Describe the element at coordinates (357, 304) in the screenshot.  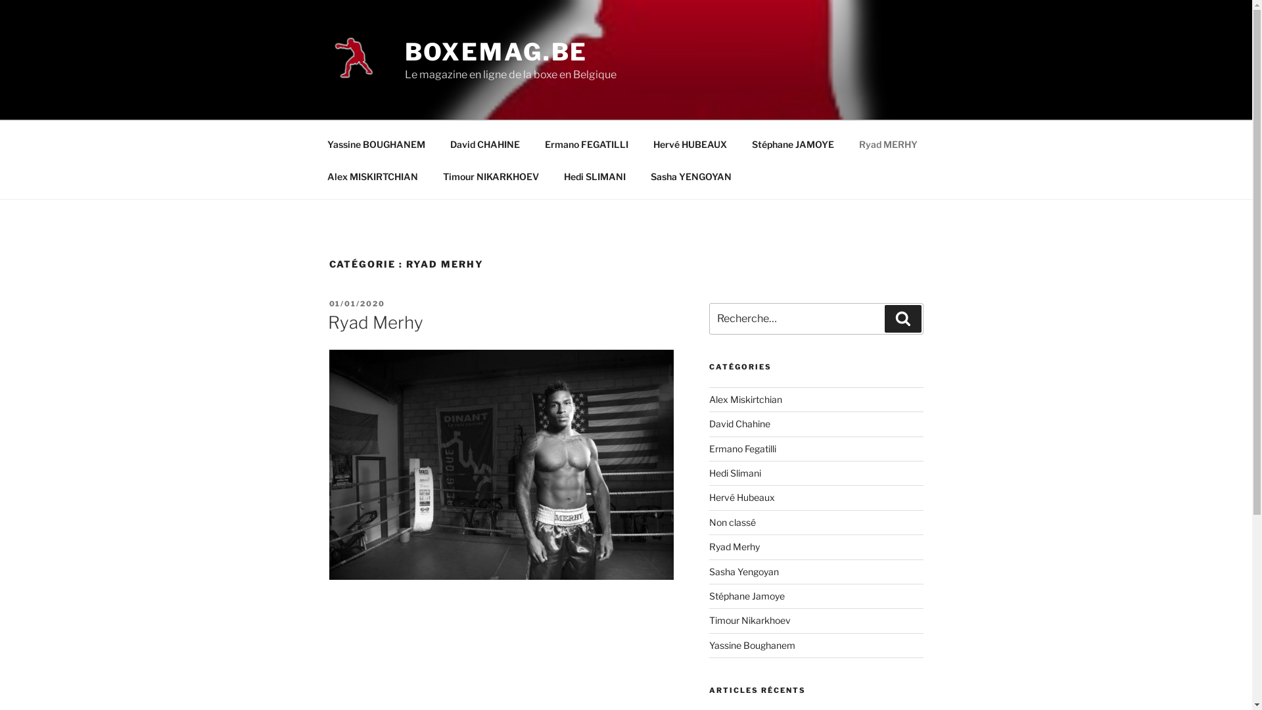
I see `01/01/2020` at that location.